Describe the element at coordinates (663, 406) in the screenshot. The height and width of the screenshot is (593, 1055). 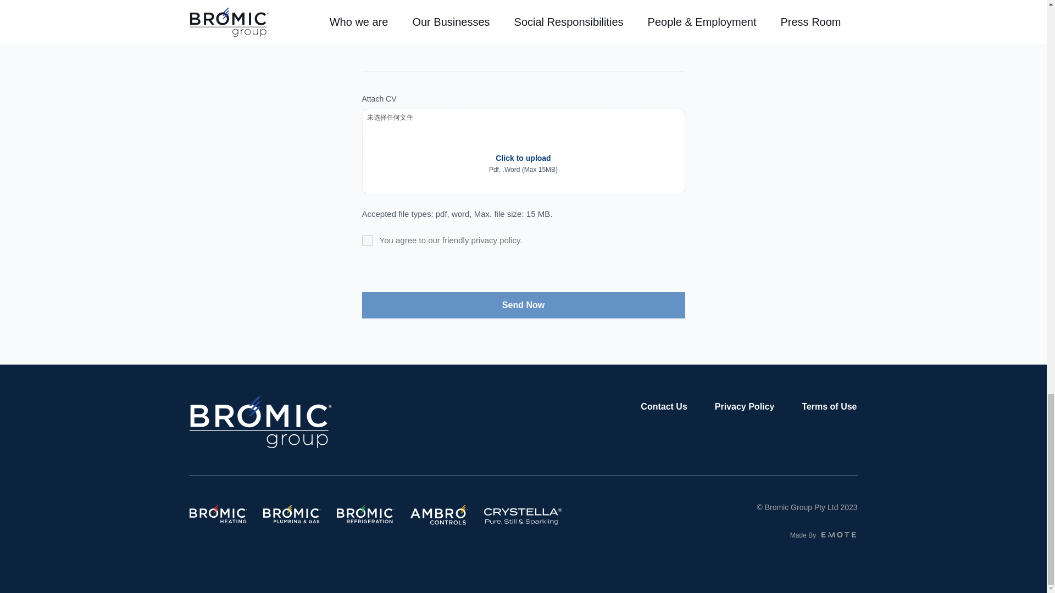
I see `Contact Us` at that location.